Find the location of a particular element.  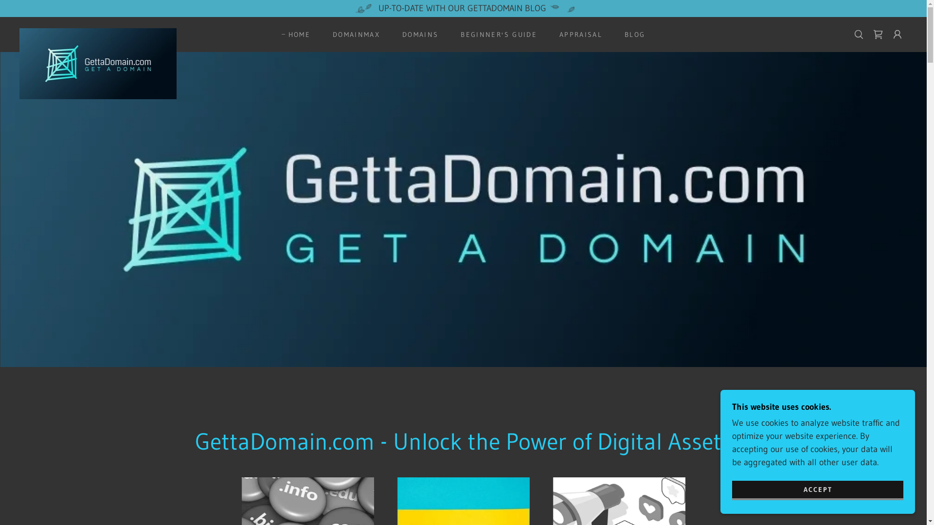

DOMAINMAX is located at coordinates (353, 35).